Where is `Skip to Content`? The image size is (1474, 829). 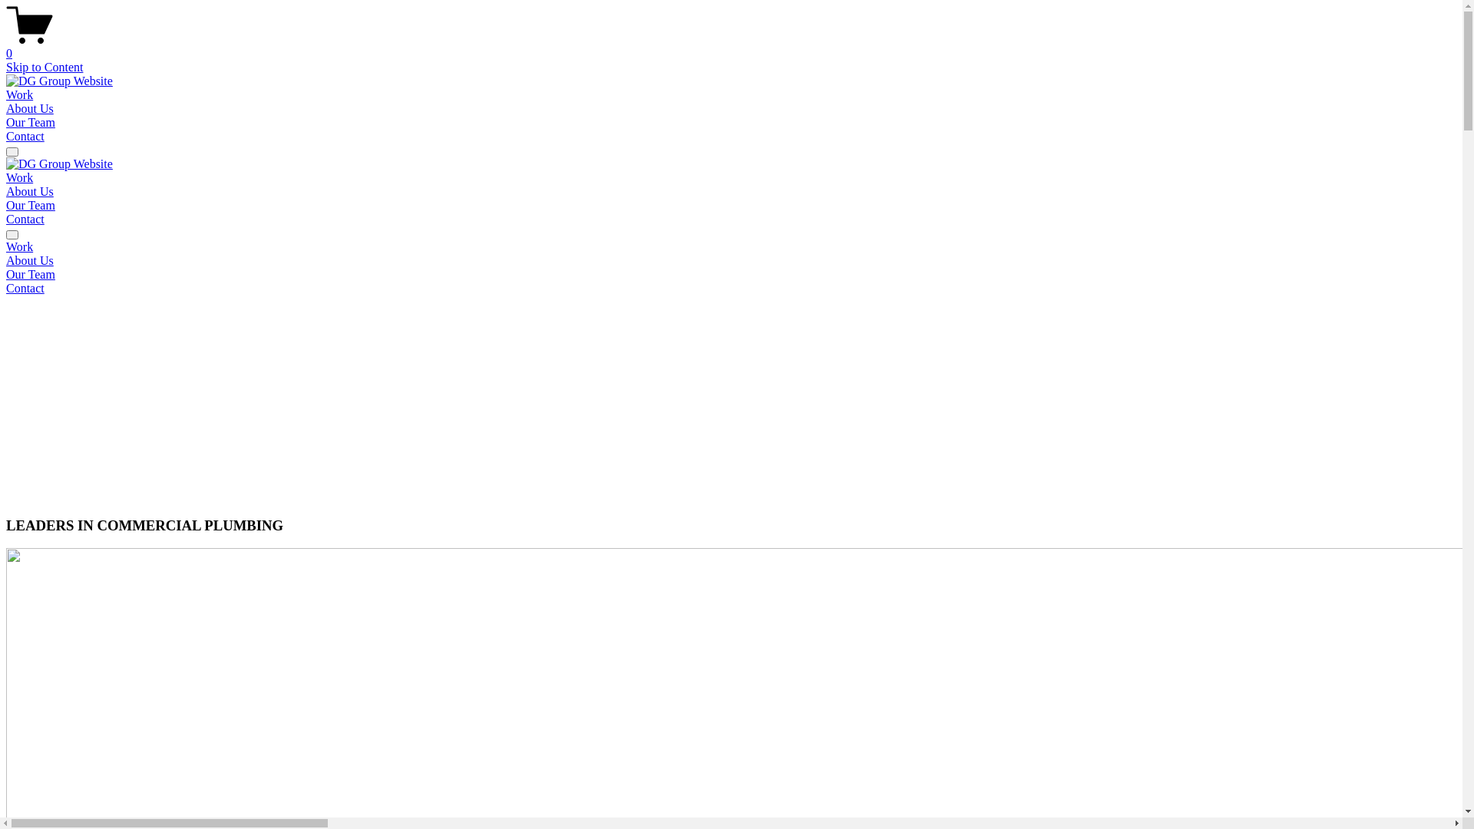 Skip to Content is located at coordinates (45, 68).